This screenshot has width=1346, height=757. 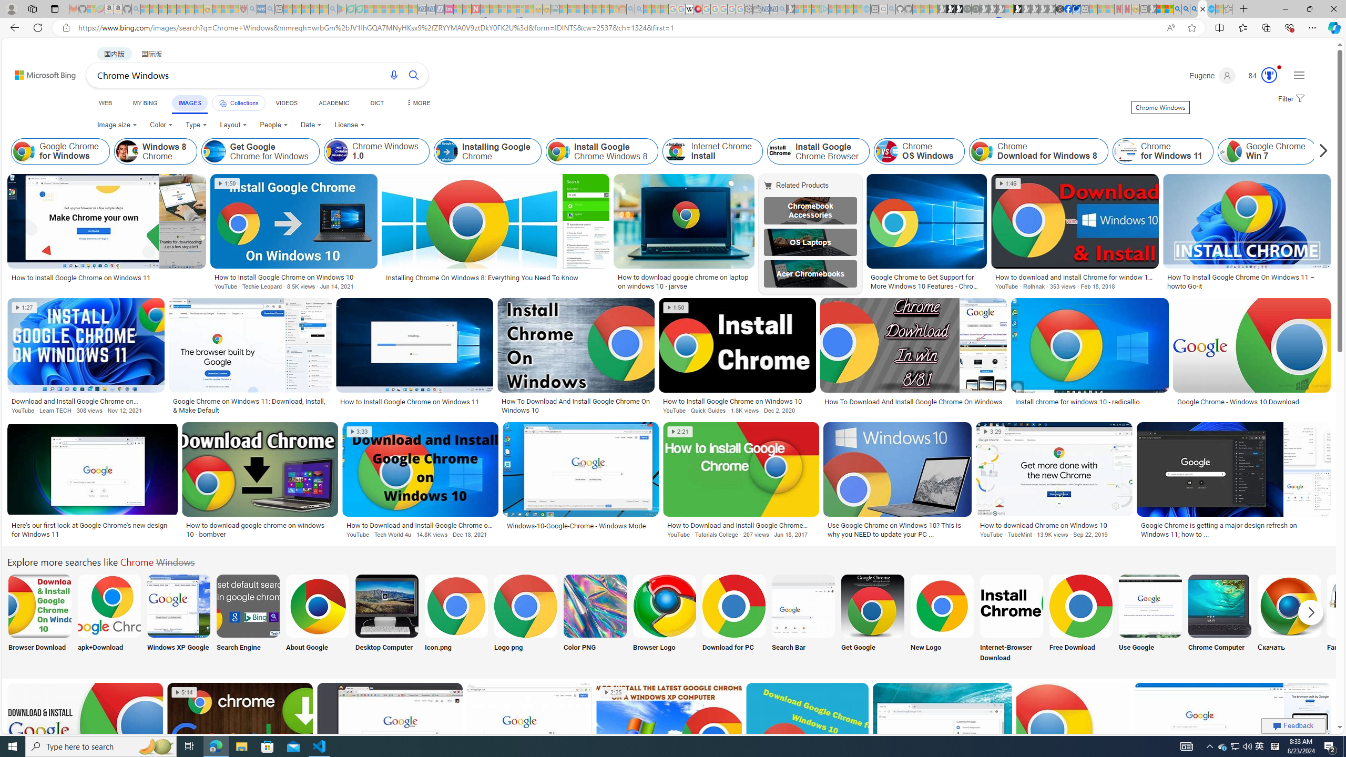 I want to click on Layout, so click(x=233, y=125).